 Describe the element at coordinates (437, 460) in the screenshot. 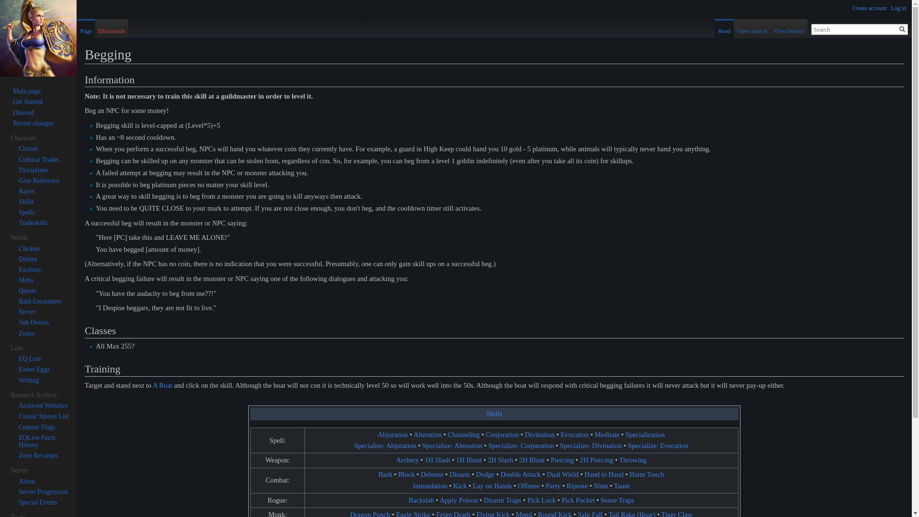

I see `1H Slash` at that location.